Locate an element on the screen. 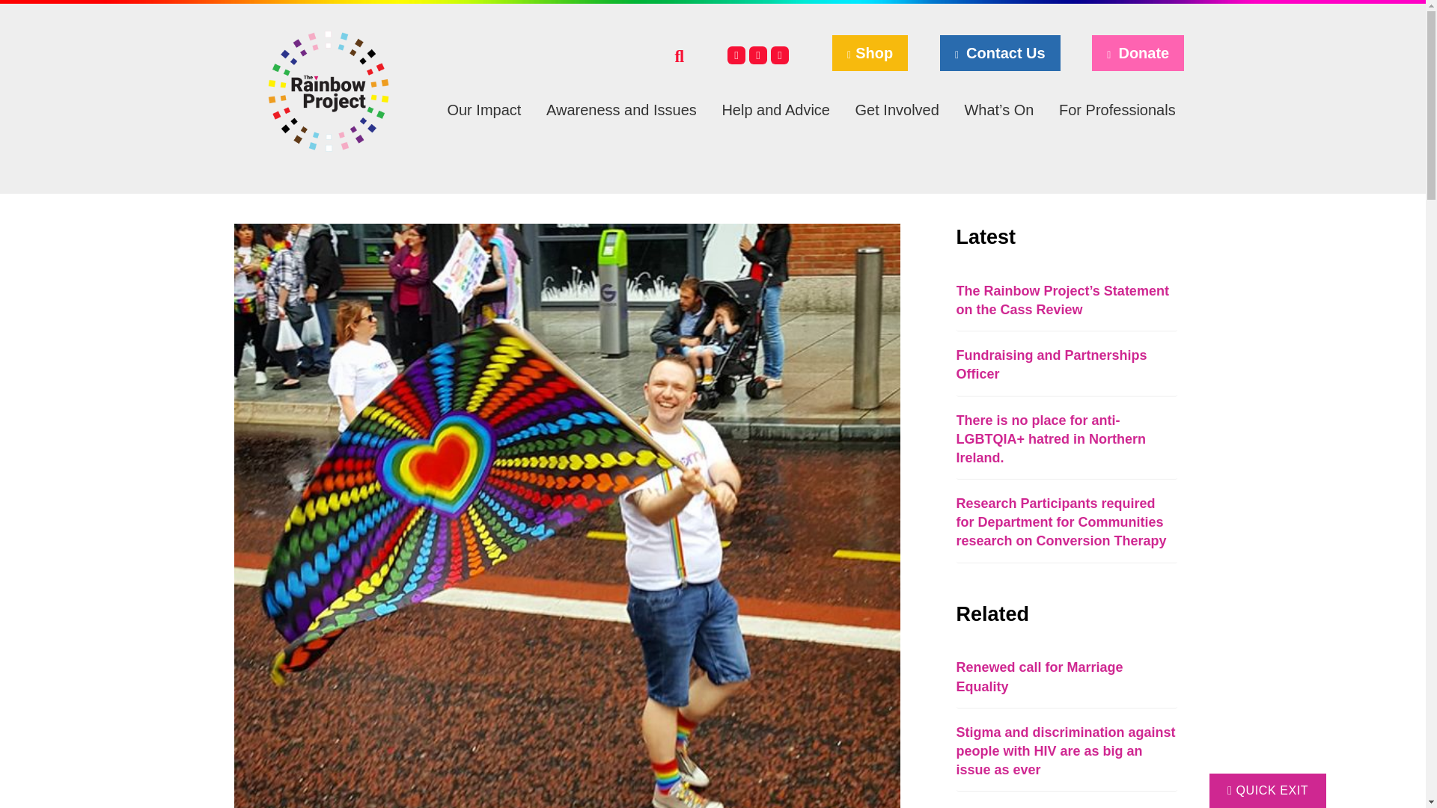 The height and width of the screenshot is (808, 1437). Shop is located at coordinates (870, 53).